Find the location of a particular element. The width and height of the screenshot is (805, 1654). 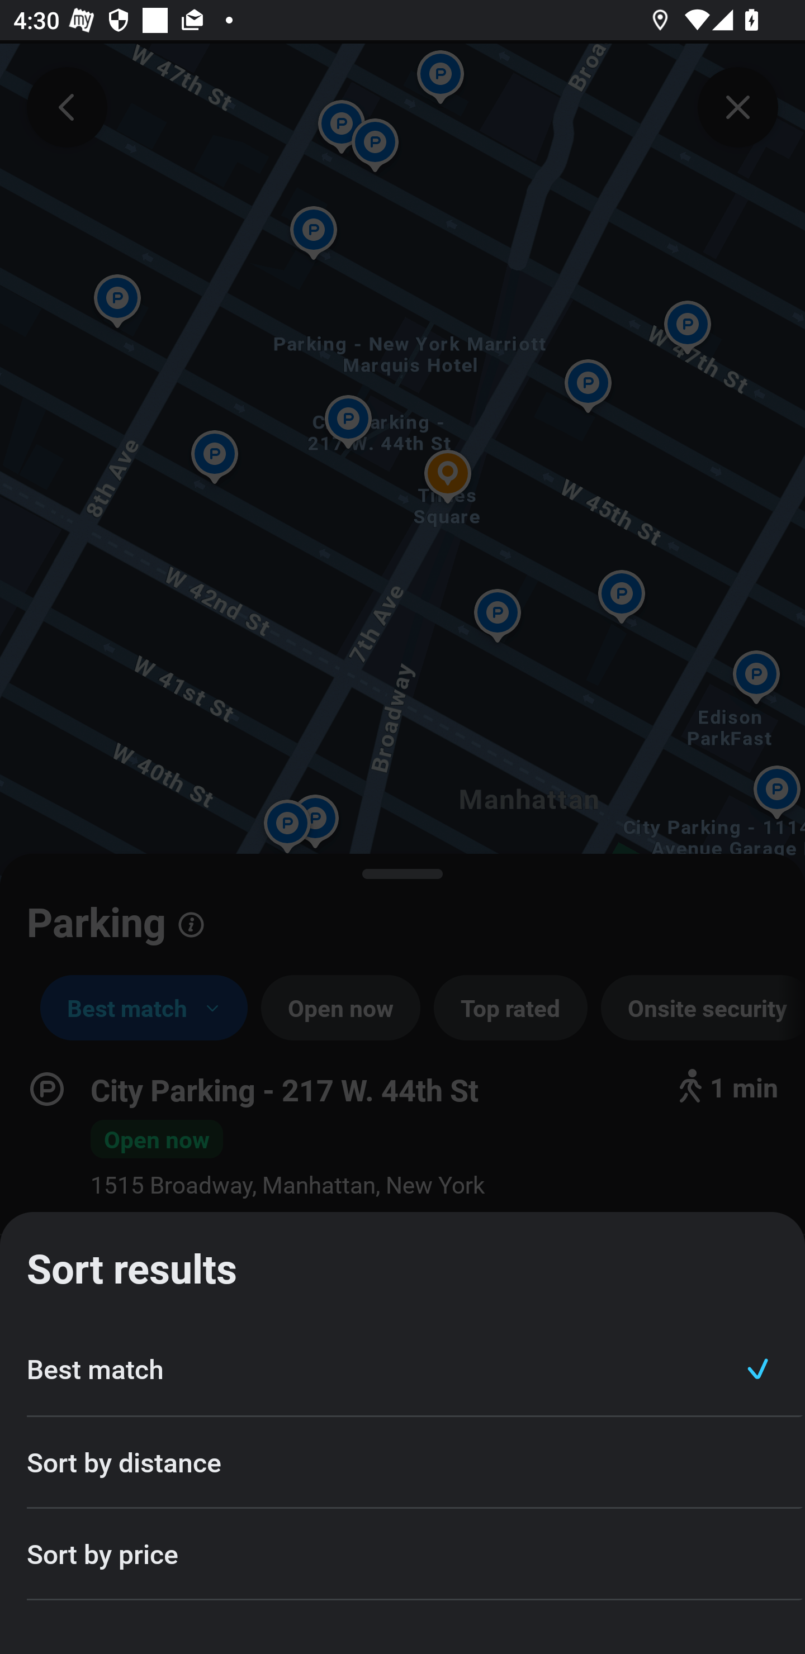

Sort by distance ACTION_CELL_TEXT is located at coordinates (402, 1463).